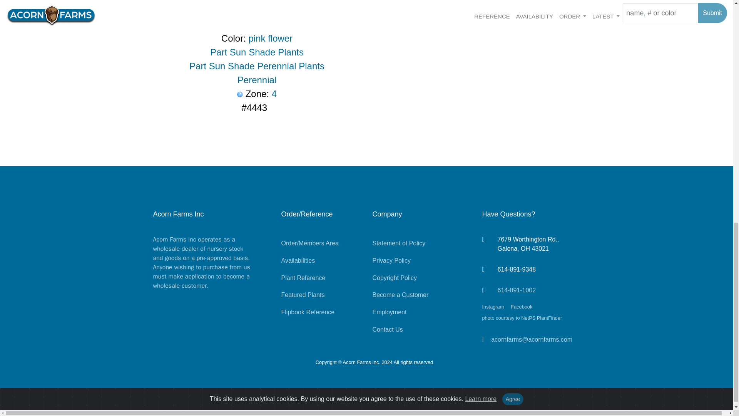 Image resolution: width=739 pixels, height=416 pixels. Describe the element at coordinates (257, 52) in the screenshot. I see `Part Sun Shade Plants` at that location.